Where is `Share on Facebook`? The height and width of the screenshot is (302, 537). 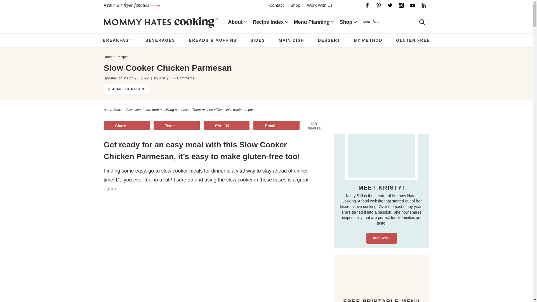
Share on Facebook is located at coordinates (126, 126).